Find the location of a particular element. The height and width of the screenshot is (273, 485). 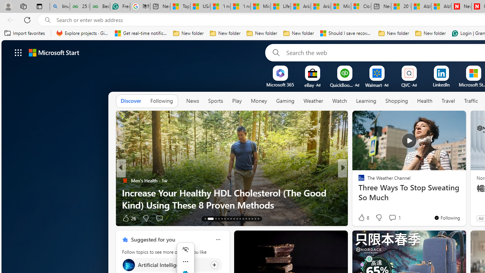

More actions is located at coordinates (186, 262).